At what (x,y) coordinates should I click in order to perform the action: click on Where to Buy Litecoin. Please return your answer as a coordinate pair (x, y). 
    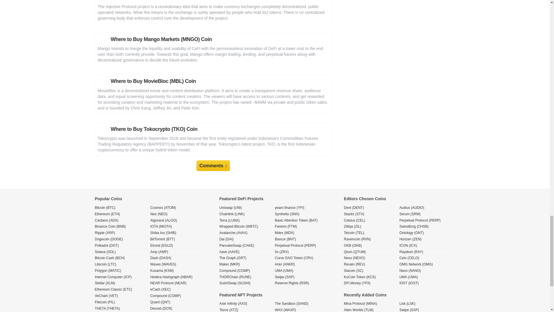
    Looking at the image, I should click on (105, 264).